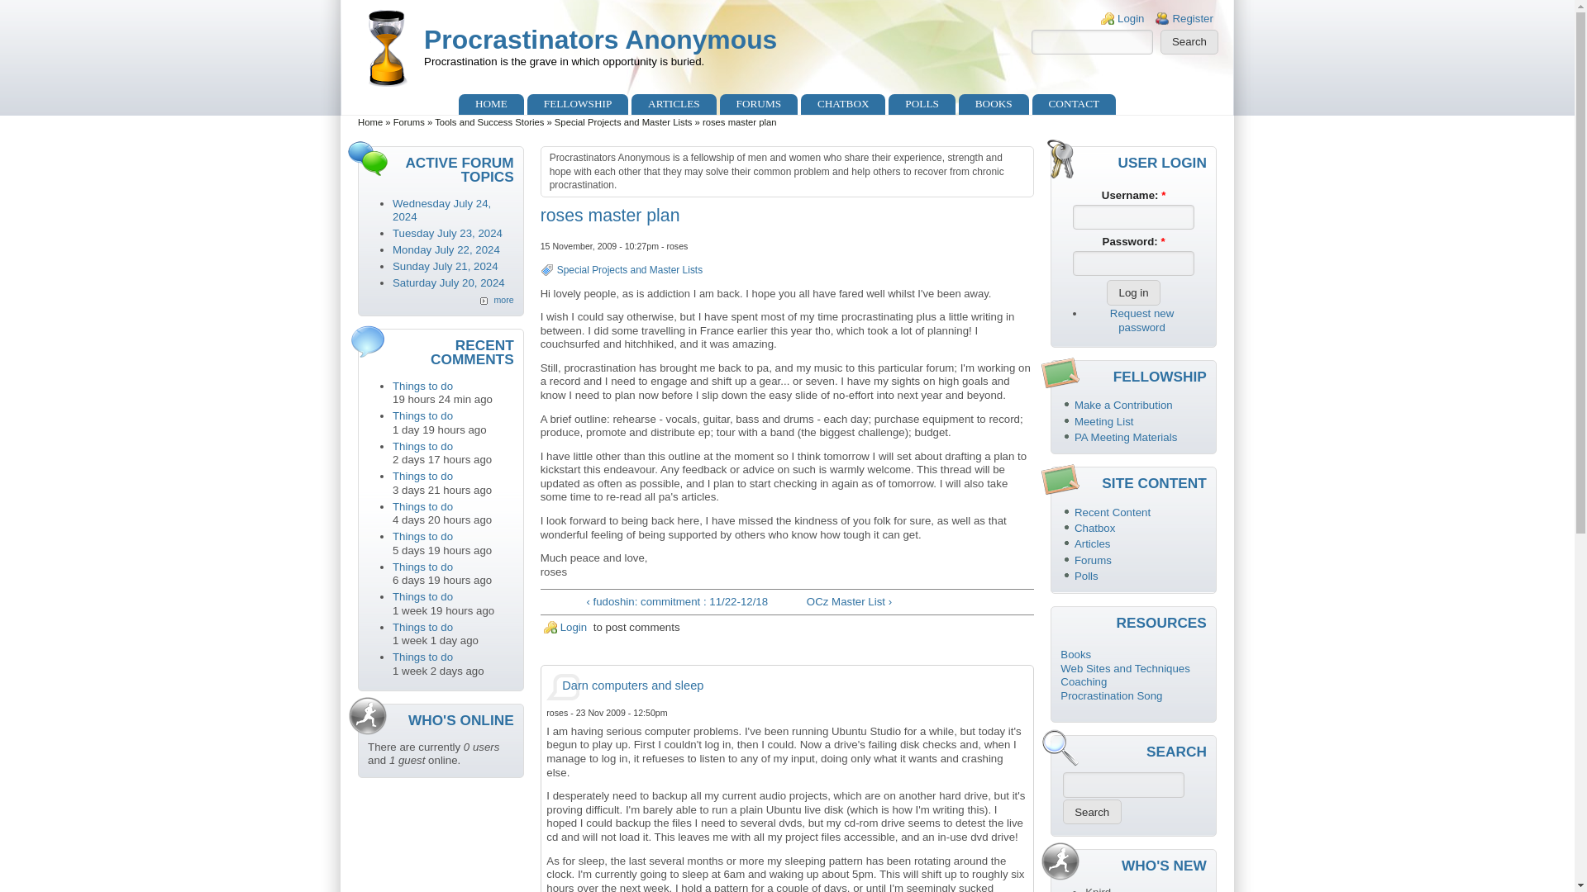  Describe the element at coordinates (448, 282) in the screenshot. I see `Saturday July 20, 2024` at that location.